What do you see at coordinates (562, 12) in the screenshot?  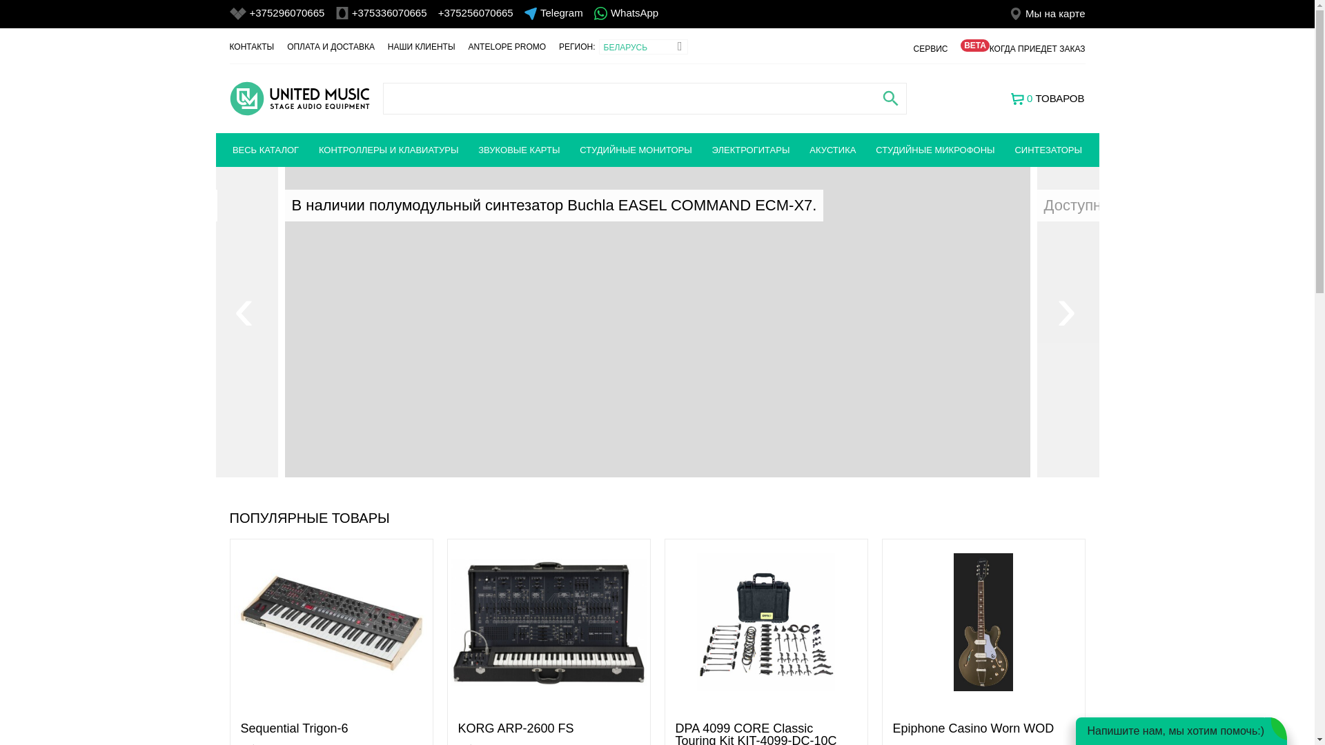 I see `Telegram` at bounding box center [562, 12].